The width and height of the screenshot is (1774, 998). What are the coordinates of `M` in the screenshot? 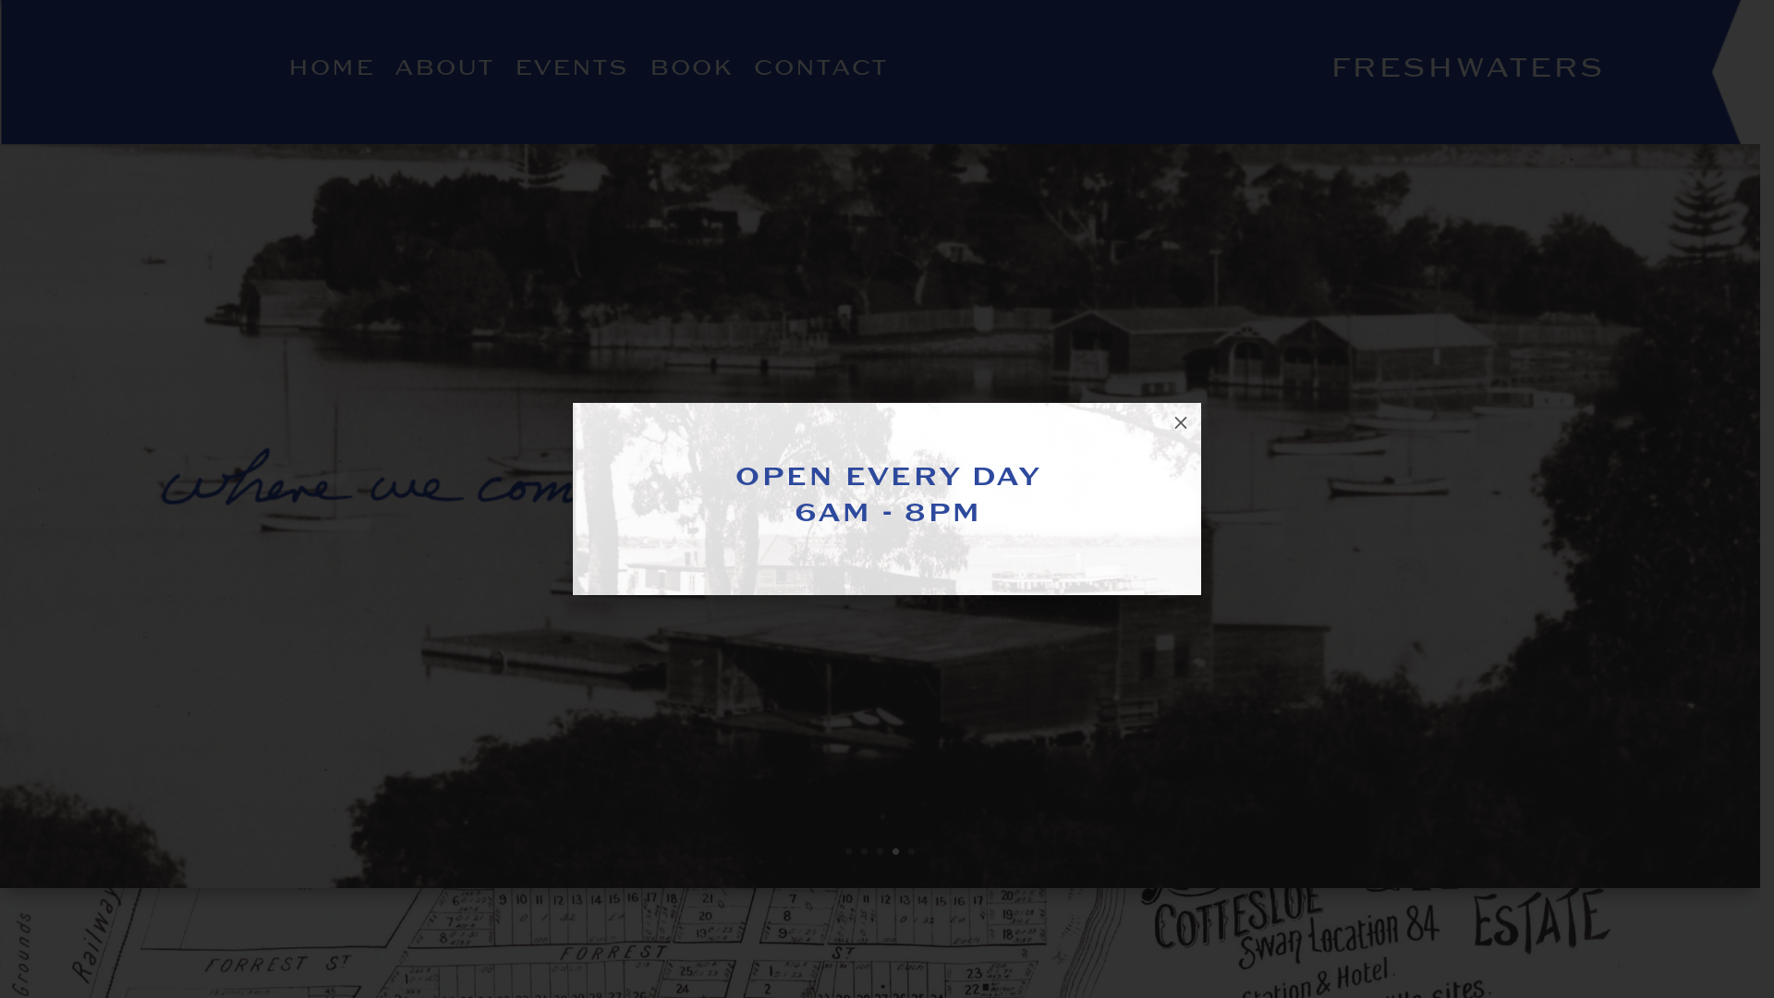 It's located at (1181, 423).